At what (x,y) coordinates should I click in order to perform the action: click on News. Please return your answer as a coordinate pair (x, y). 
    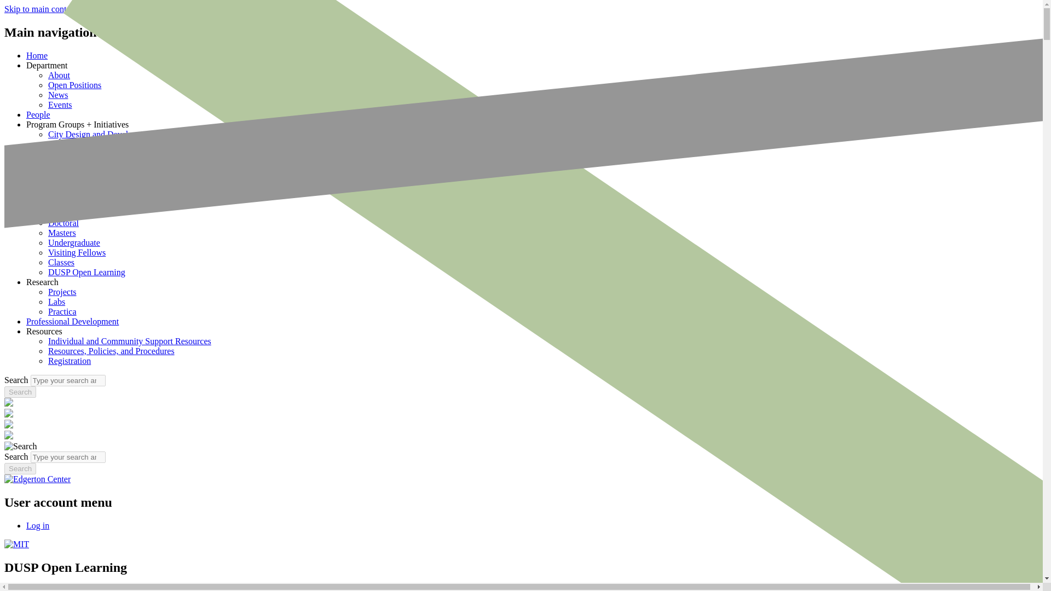
    Looking at the image, I should click on (58, 95).